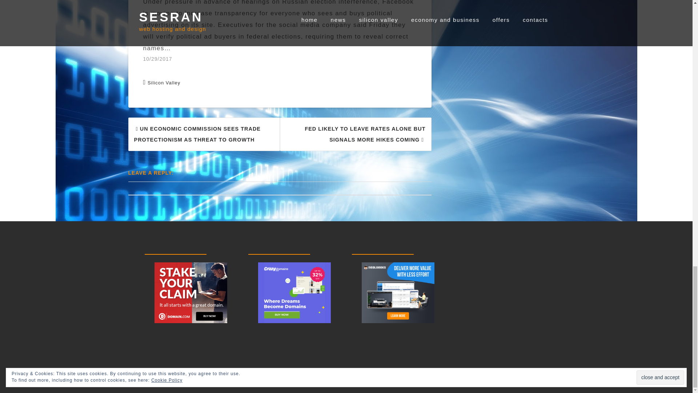  I want to click on Silicon Valley, so click(164, 83).